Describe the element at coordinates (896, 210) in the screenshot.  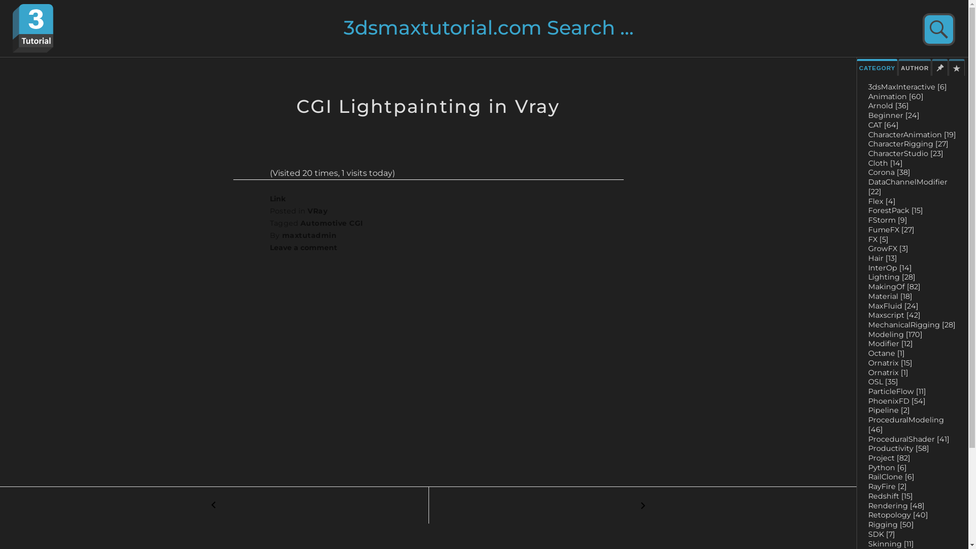
I see `ForestPack [15]` at that location.